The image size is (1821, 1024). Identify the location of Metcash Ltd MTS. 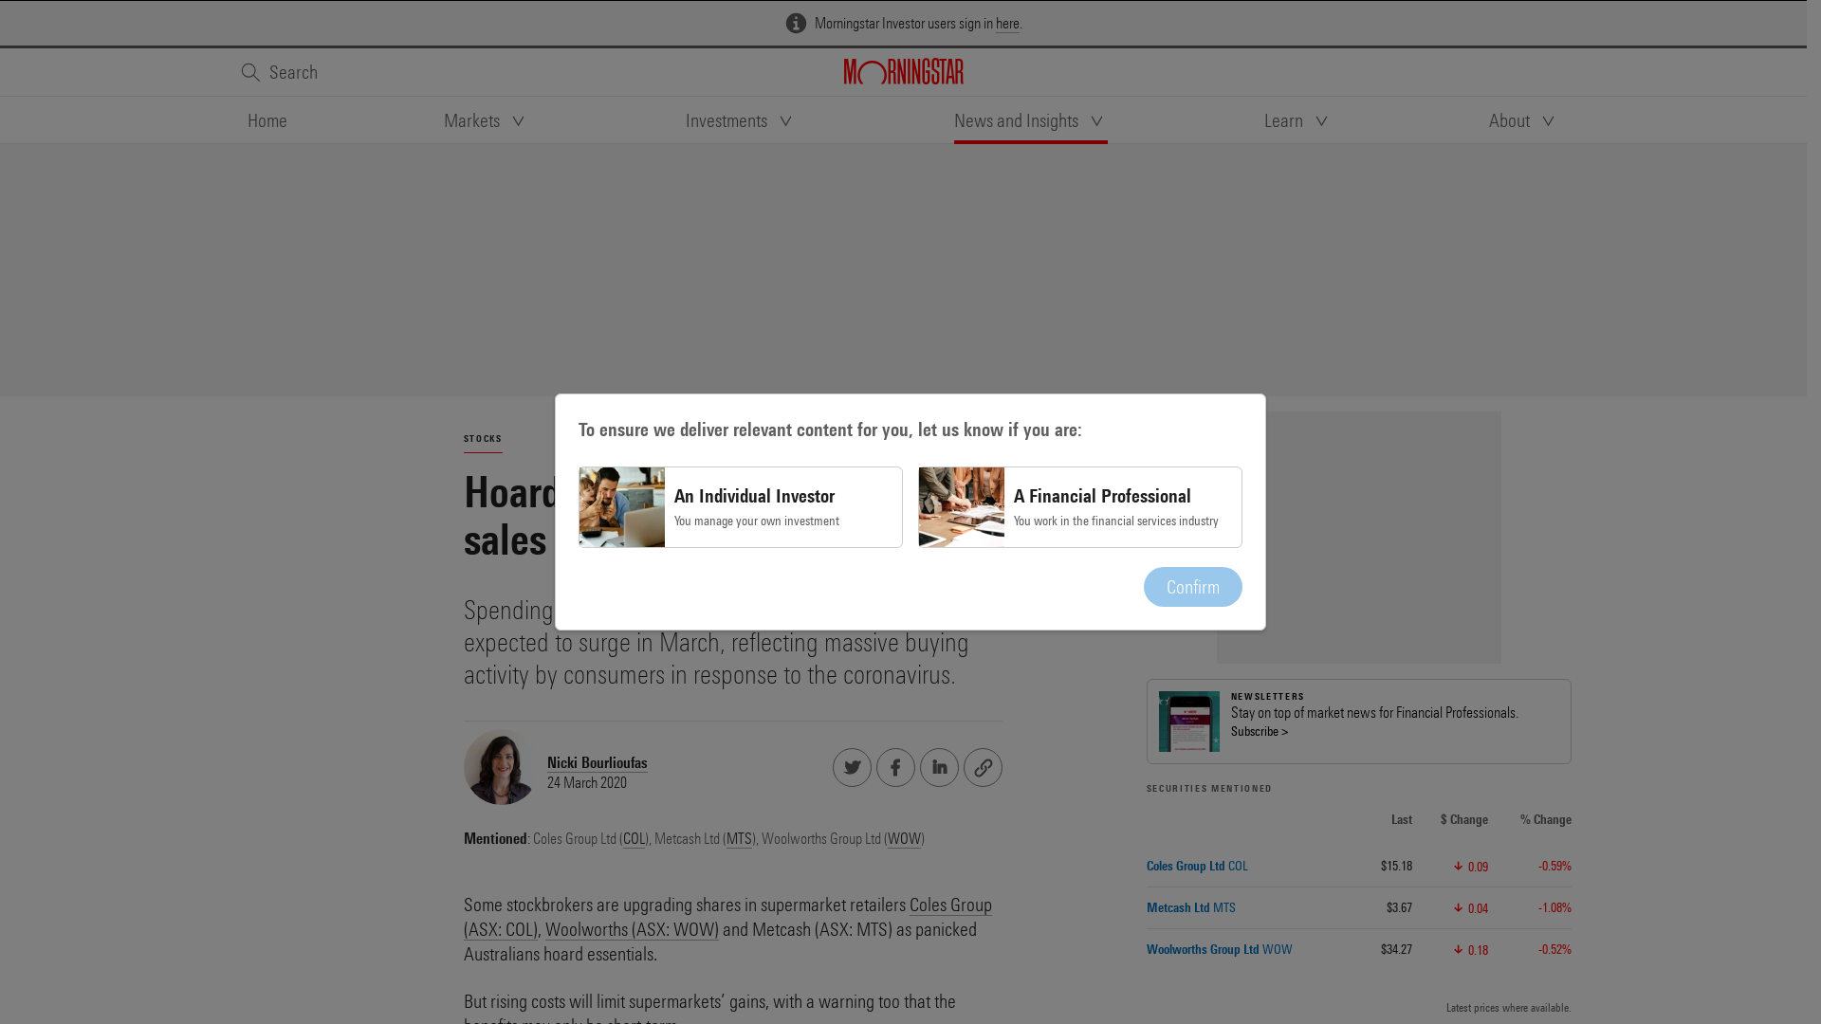
(1190, 907).